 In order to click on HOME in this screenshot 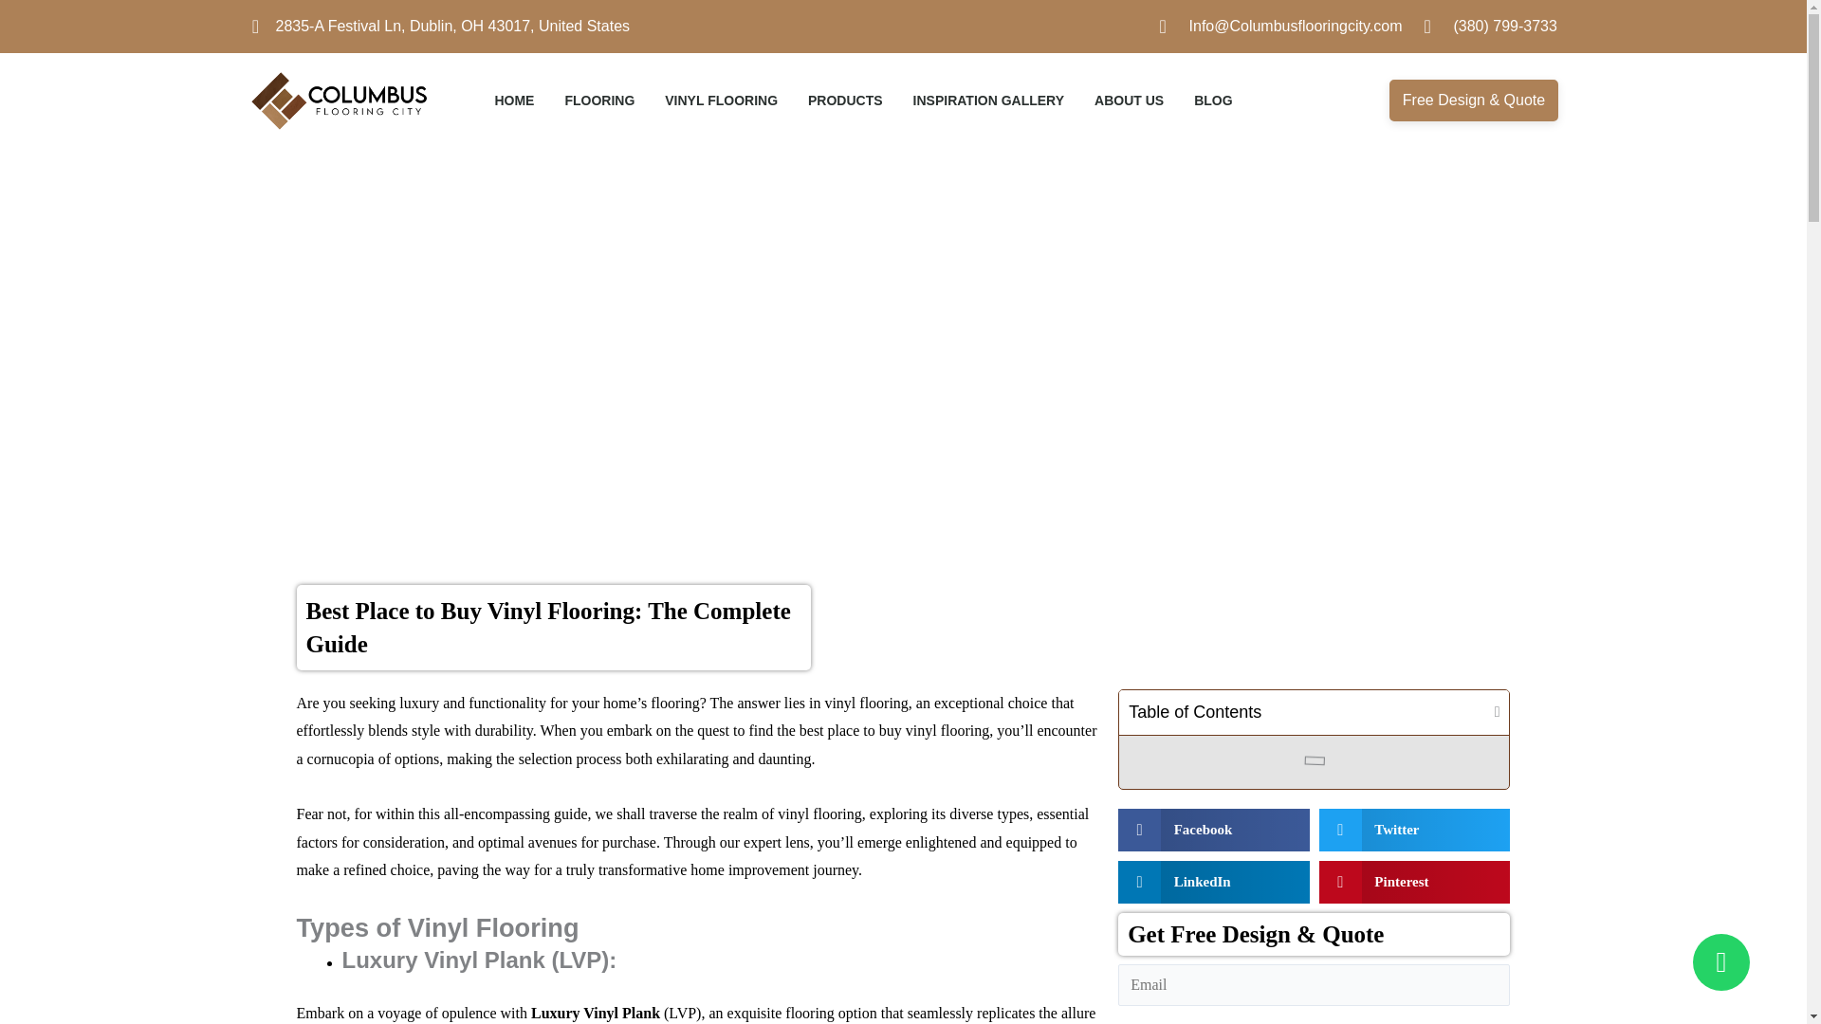, I will do `click(513, 101)`.